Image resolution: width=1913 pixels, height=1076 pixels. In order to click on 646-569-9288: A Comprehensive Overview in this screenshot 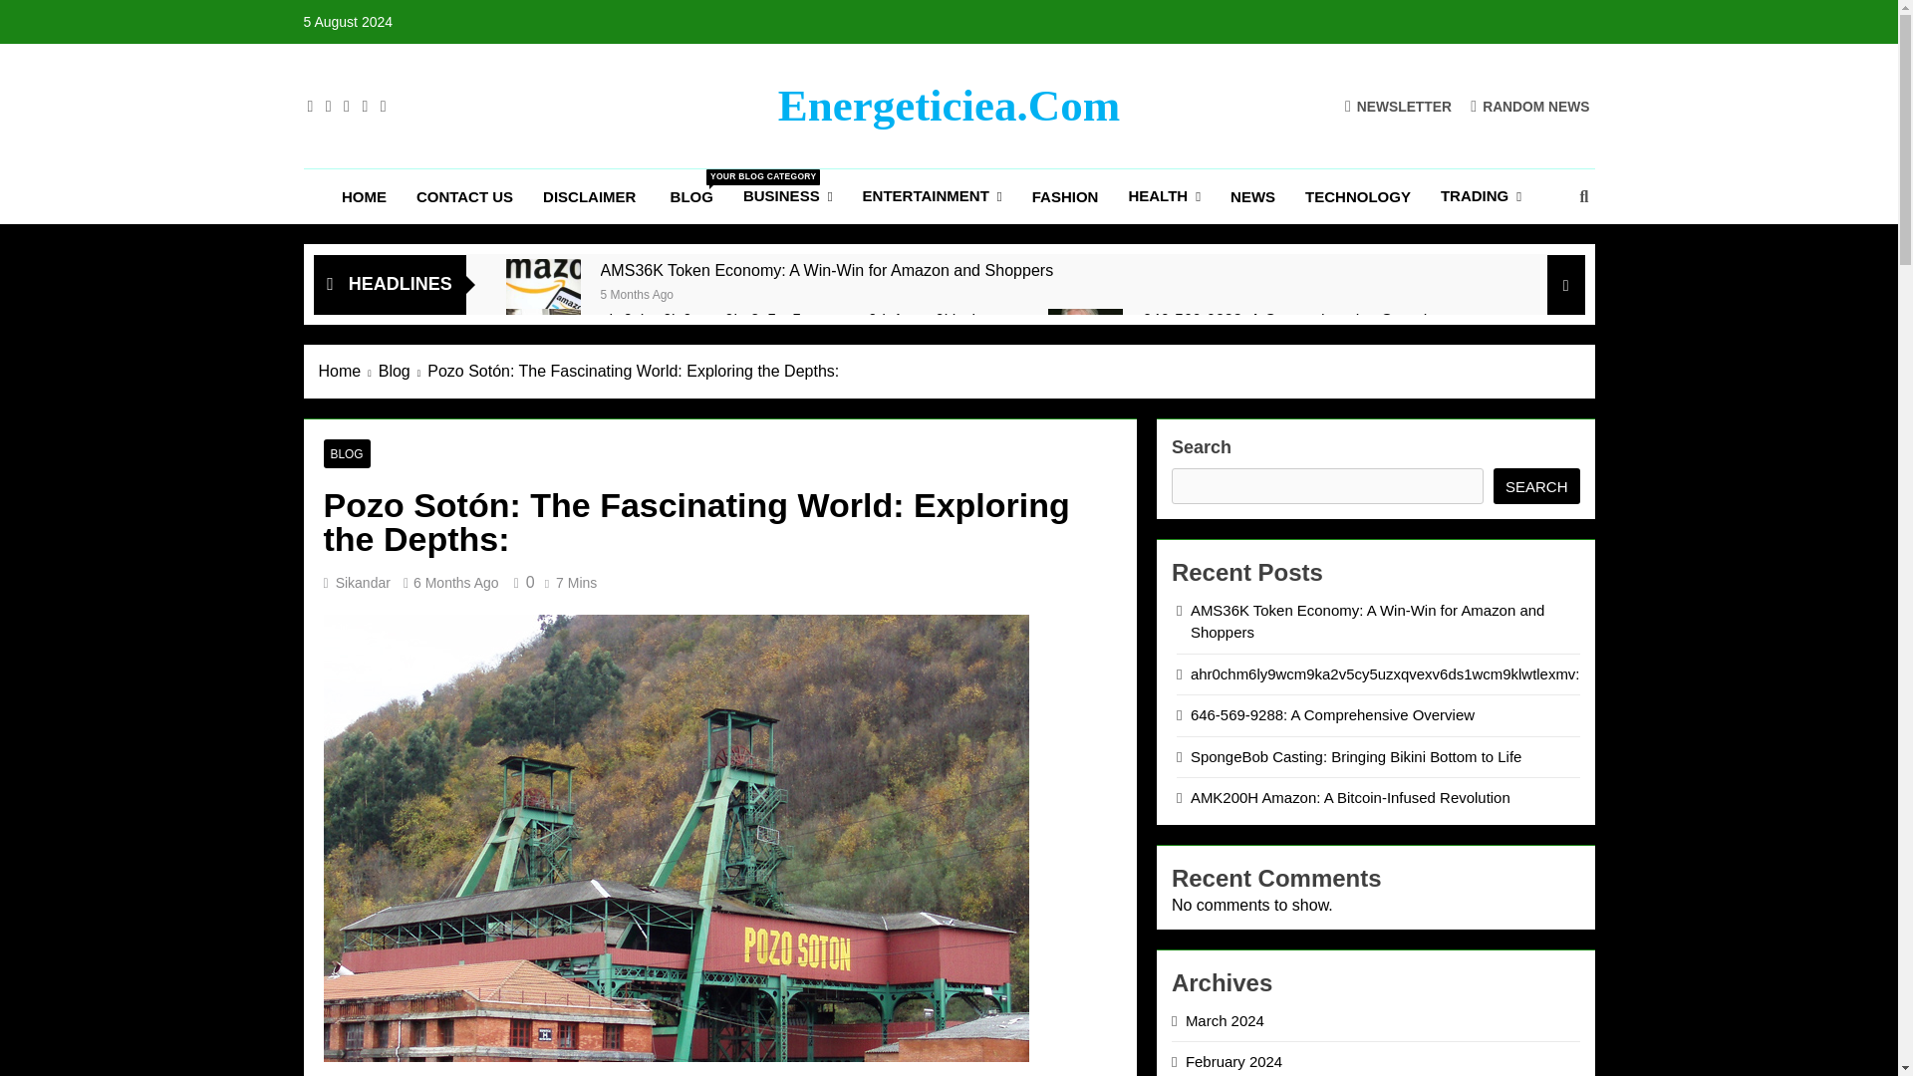, I will do `click(1295, 320)`.